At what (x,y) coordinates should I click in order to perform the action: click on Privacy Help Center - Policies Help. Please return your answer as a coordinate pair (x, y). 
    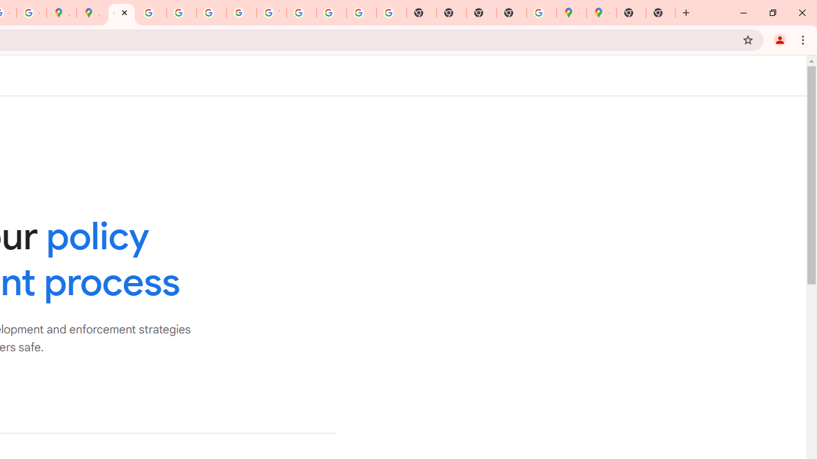
    Looking at the image, I should click on (181, 13).